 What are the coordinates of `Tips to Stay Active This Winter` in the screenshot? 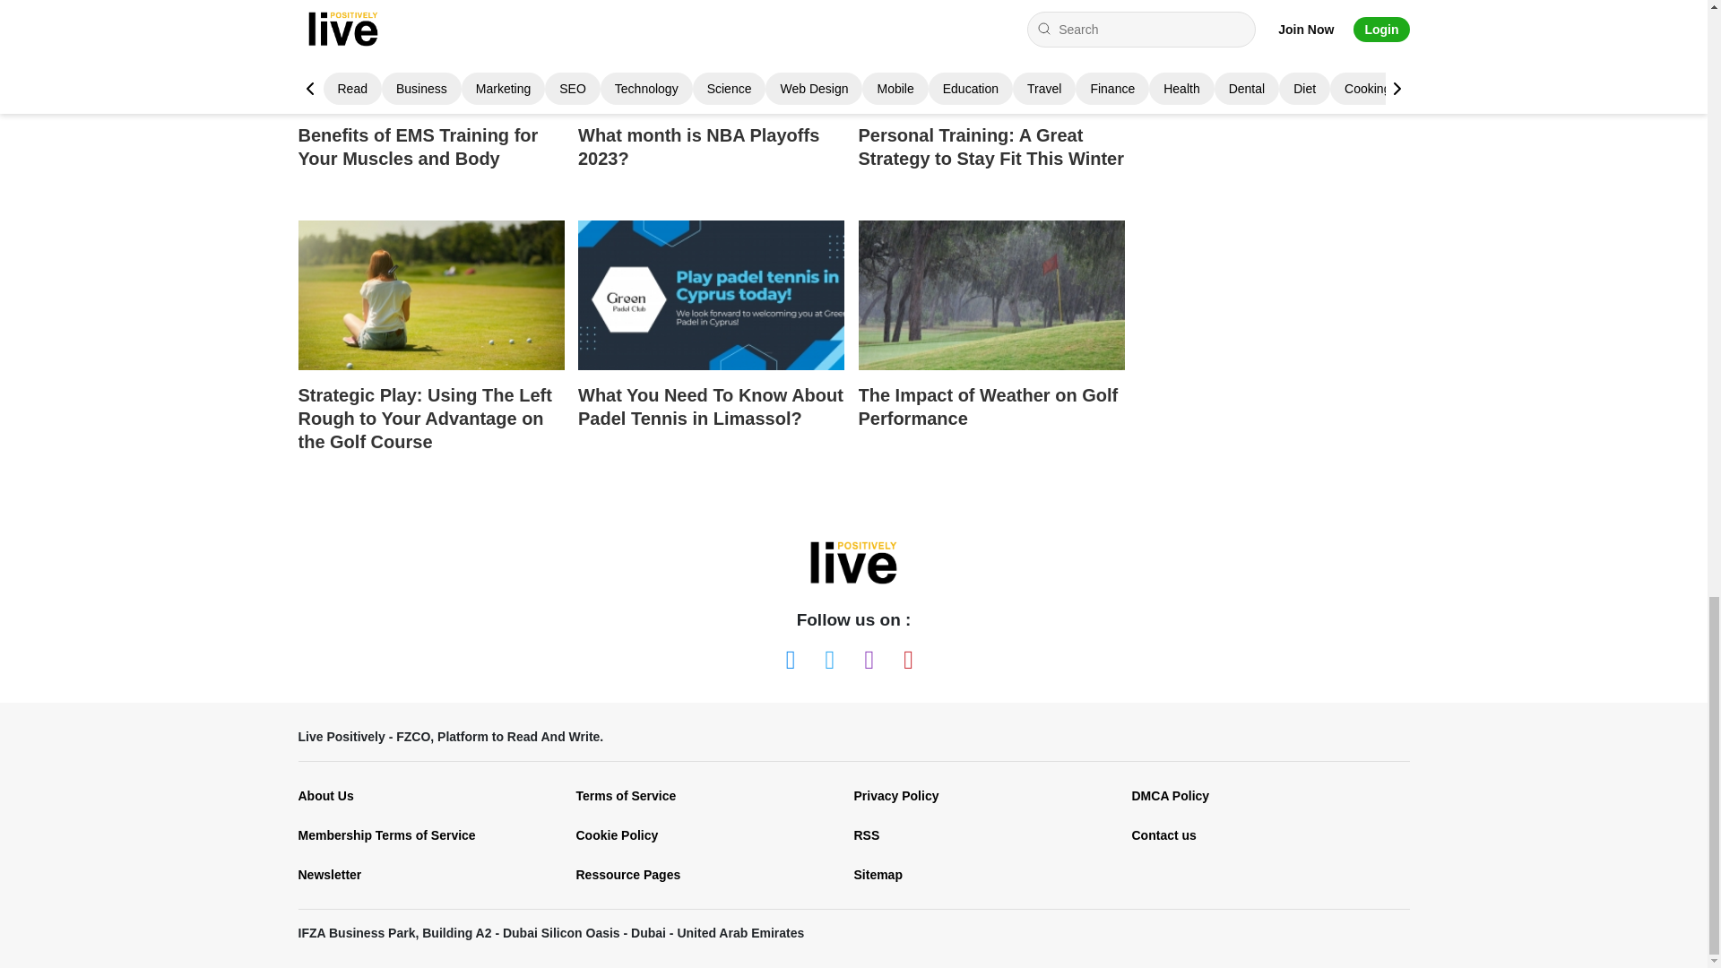 It's located at (991, 56).